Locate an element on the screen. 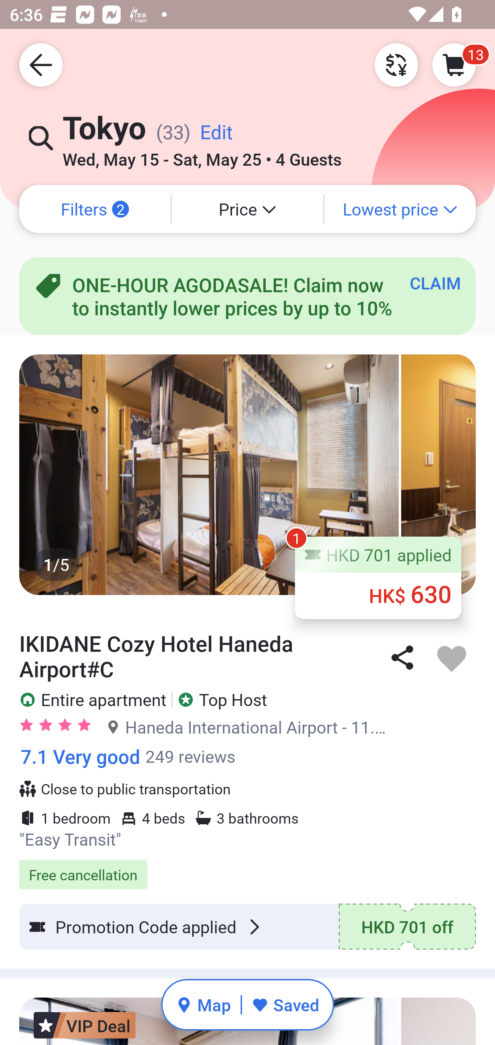  Promotion Code applied HKD 701 off is located at coordinates (247, 926).